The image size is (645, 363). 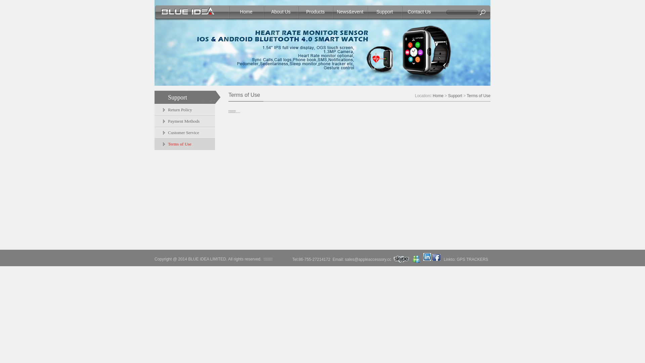 I want to click on About Us, so click(x=281, y=12).